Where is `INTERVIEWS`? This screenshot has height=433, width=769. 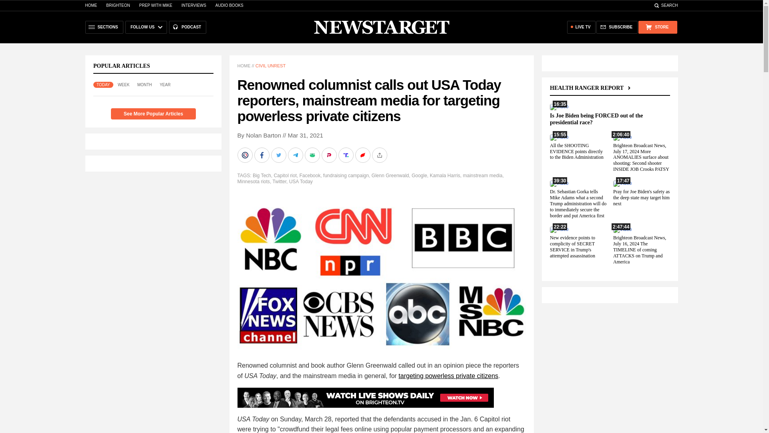 INTERVIEWS is located at coordinates (194, 5).